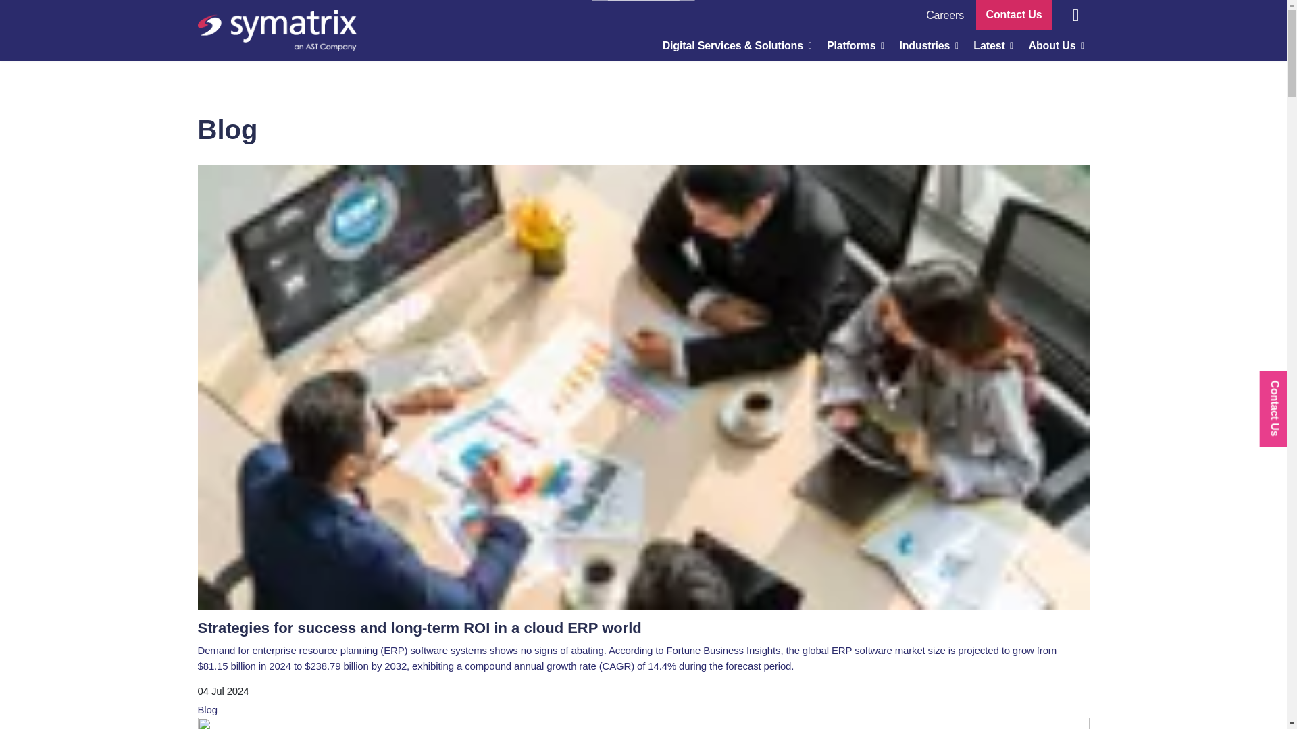 The image size is (1297, 729). I want to click on Industries, so click(925, 45).